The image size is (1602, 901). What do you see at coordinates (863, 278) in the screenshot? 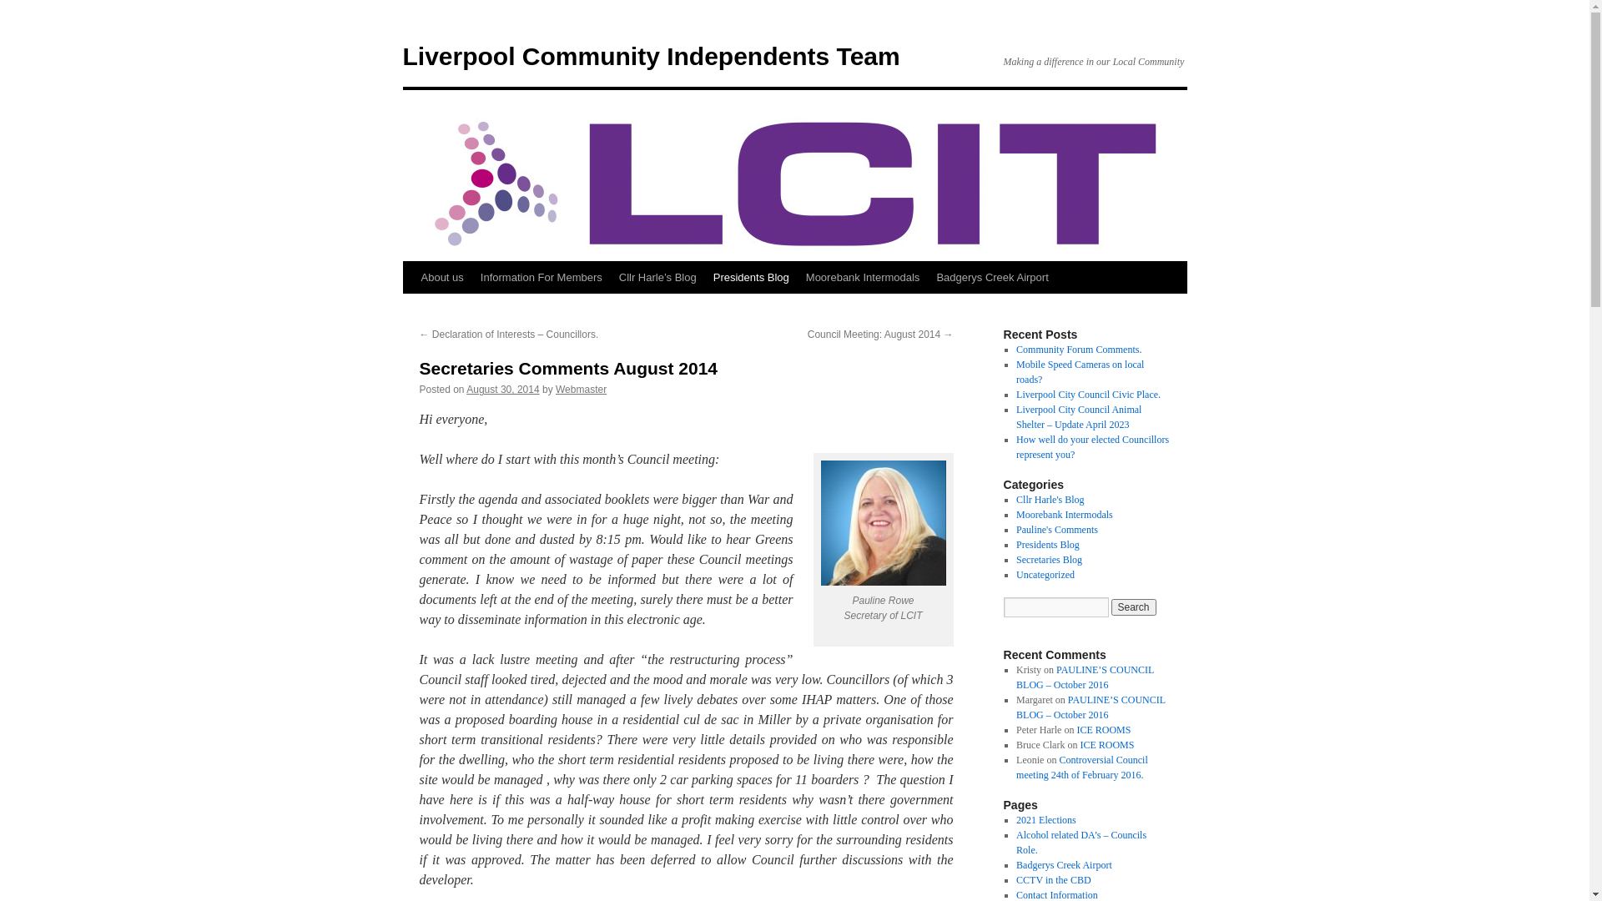
I see `Moorebank Intermodals` at bounding box center [863, 278].